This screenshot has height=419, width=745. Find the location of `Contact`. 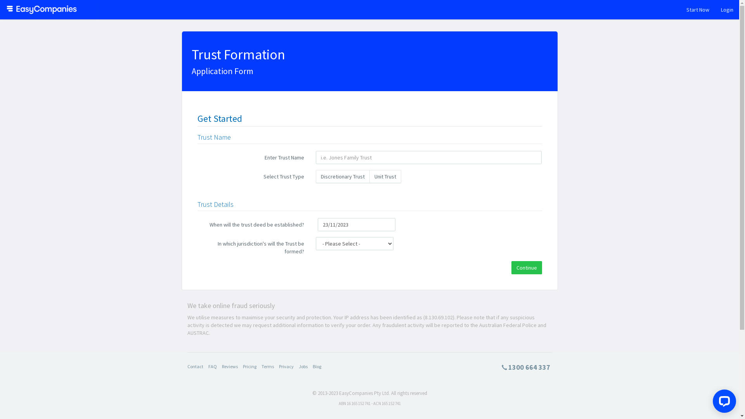

Contact is located at coordinates (195, 366).